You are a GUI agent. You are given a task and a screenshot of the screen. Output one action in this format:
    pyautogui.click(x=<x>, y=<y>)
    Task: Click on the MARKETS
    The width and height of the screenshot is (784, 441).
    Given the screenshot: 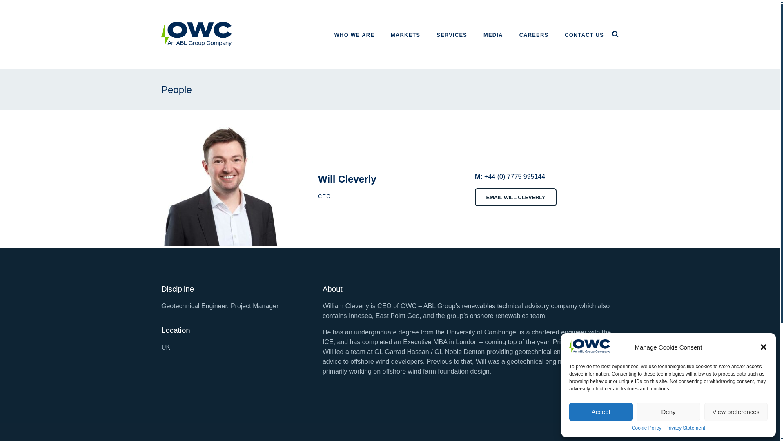 What is the action you would take?
    pyautogui.click(x=405, y=34)
    